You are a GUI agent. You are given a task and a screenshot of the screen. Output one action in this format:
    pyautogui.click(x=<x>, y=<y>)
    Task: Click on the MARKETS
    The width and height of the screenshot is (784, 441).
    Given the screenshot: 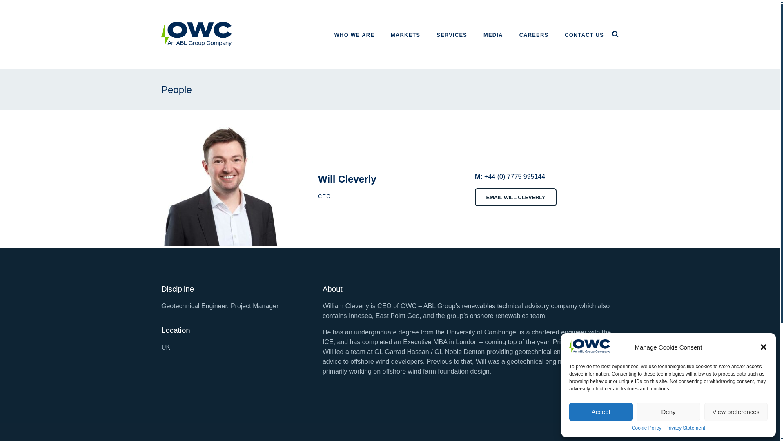 What is the action you would take?
    pyautogui.click(x=405, y=34)
    